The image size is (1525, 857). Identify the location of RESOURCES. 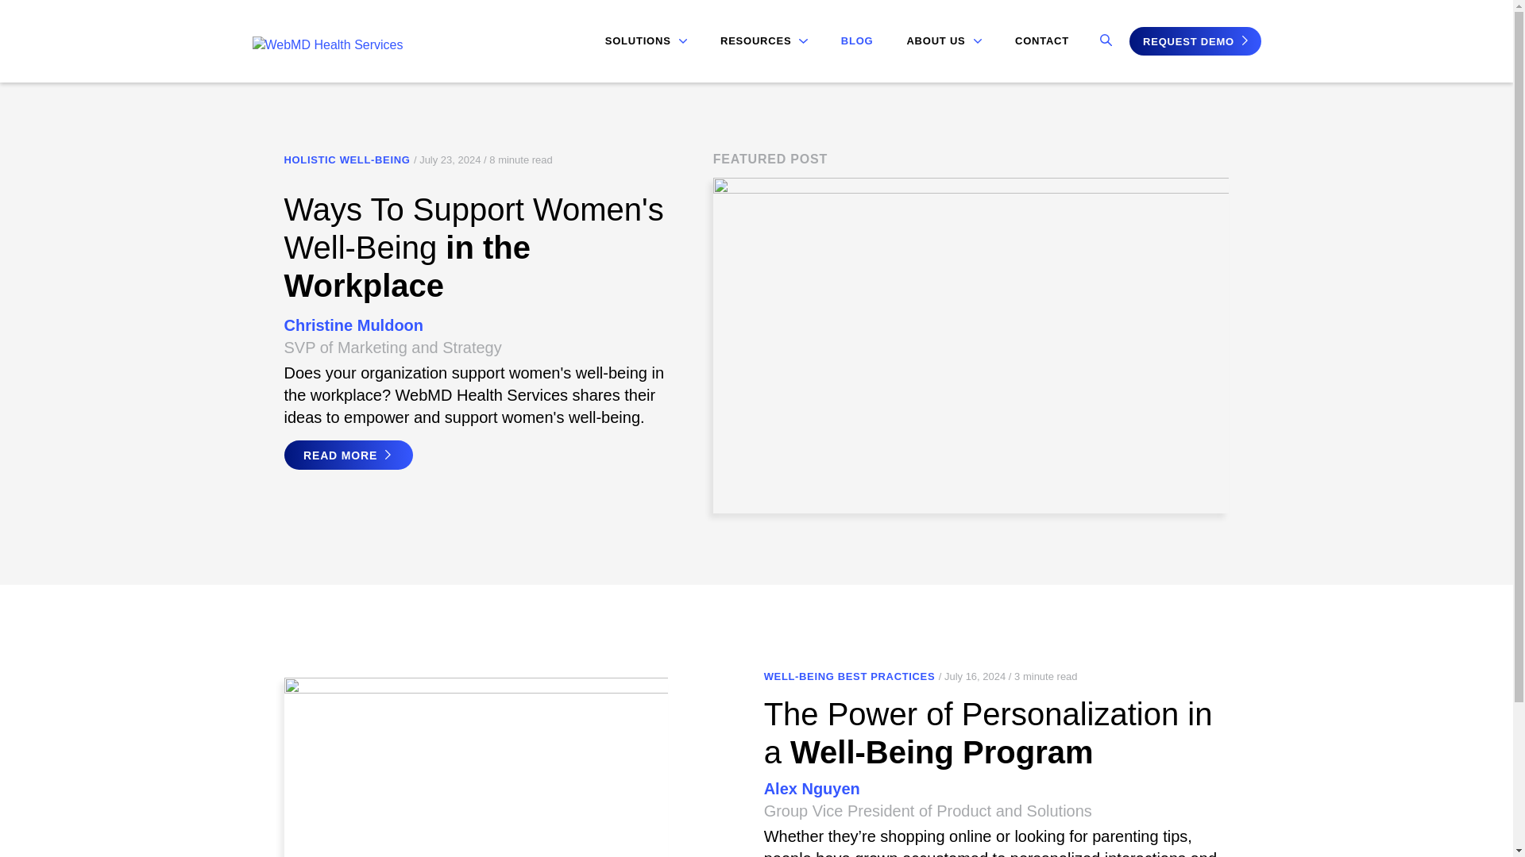
(764, 41).